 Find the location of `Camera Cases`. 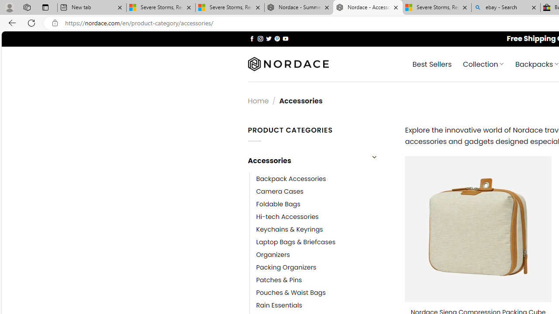

Camera Cases is located at coordinates (279, 191).